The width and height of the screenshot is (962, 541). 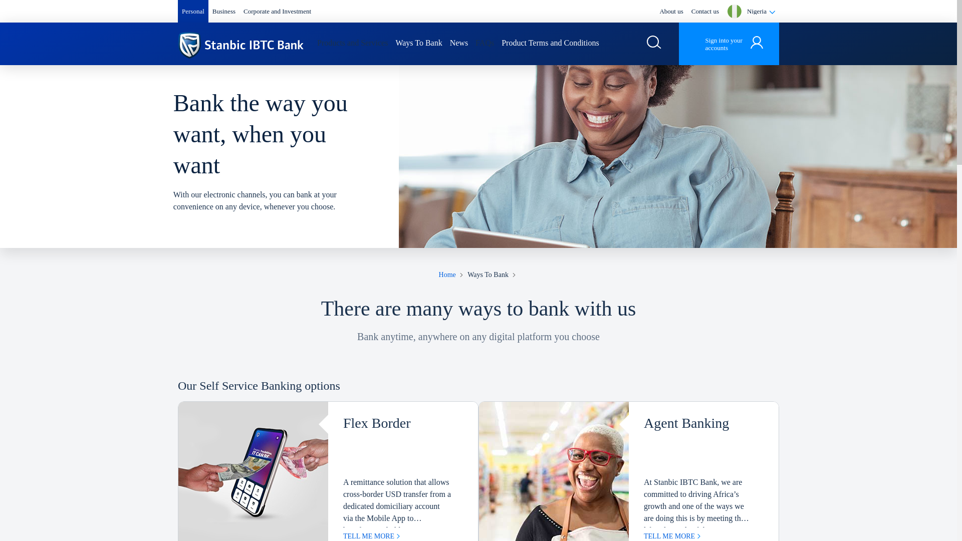 I want to click on Personal, so click(x=192, y=11).